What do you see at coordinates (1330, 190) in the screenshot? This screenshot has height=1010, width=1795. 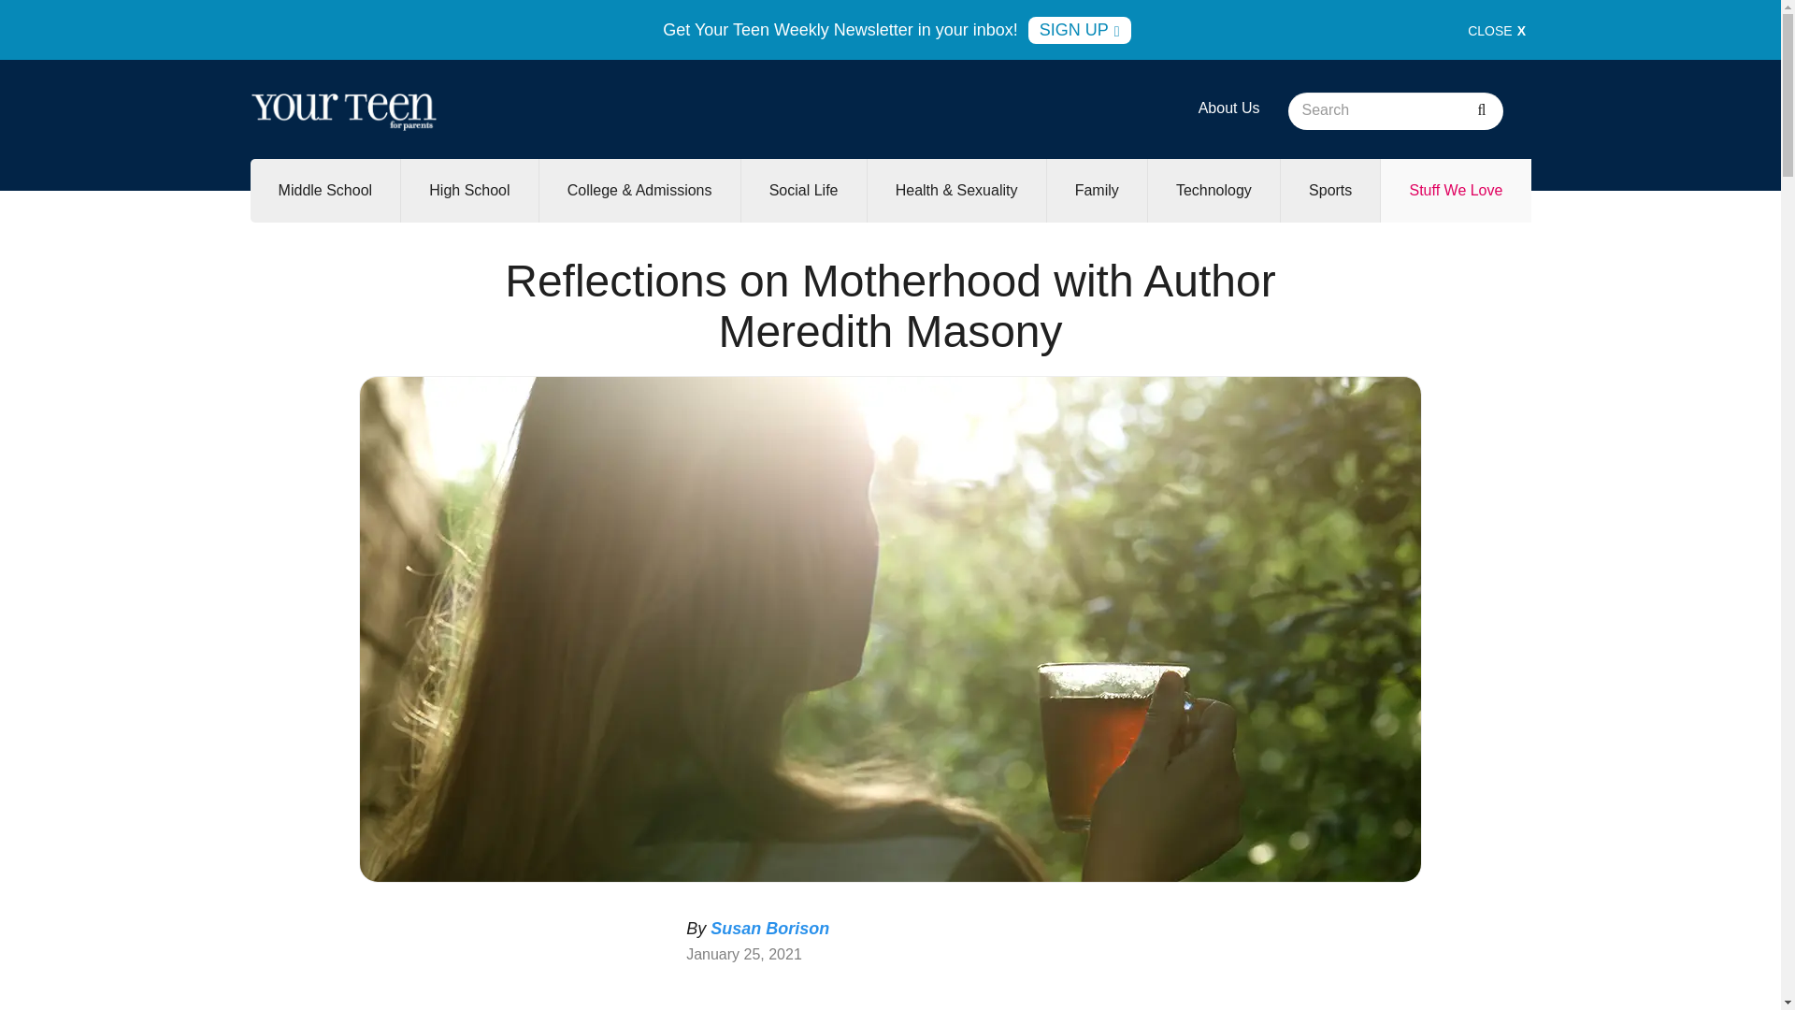 I see `Sports` at bounding box center [1330, 190].